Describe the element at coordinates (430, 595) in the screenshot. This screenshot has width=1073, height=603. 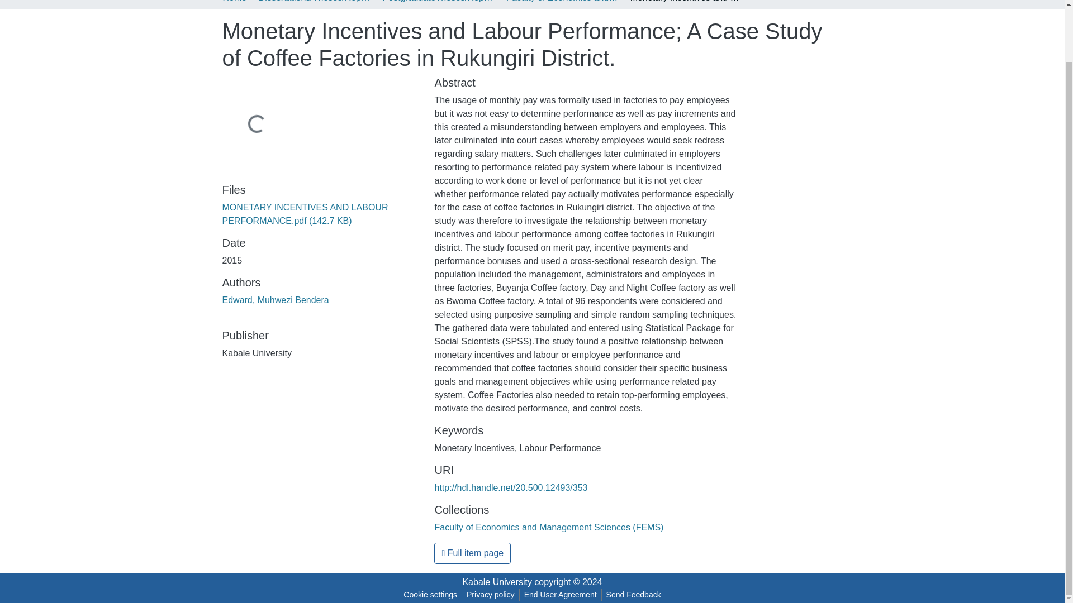
I see `Cookie settings` at that location.